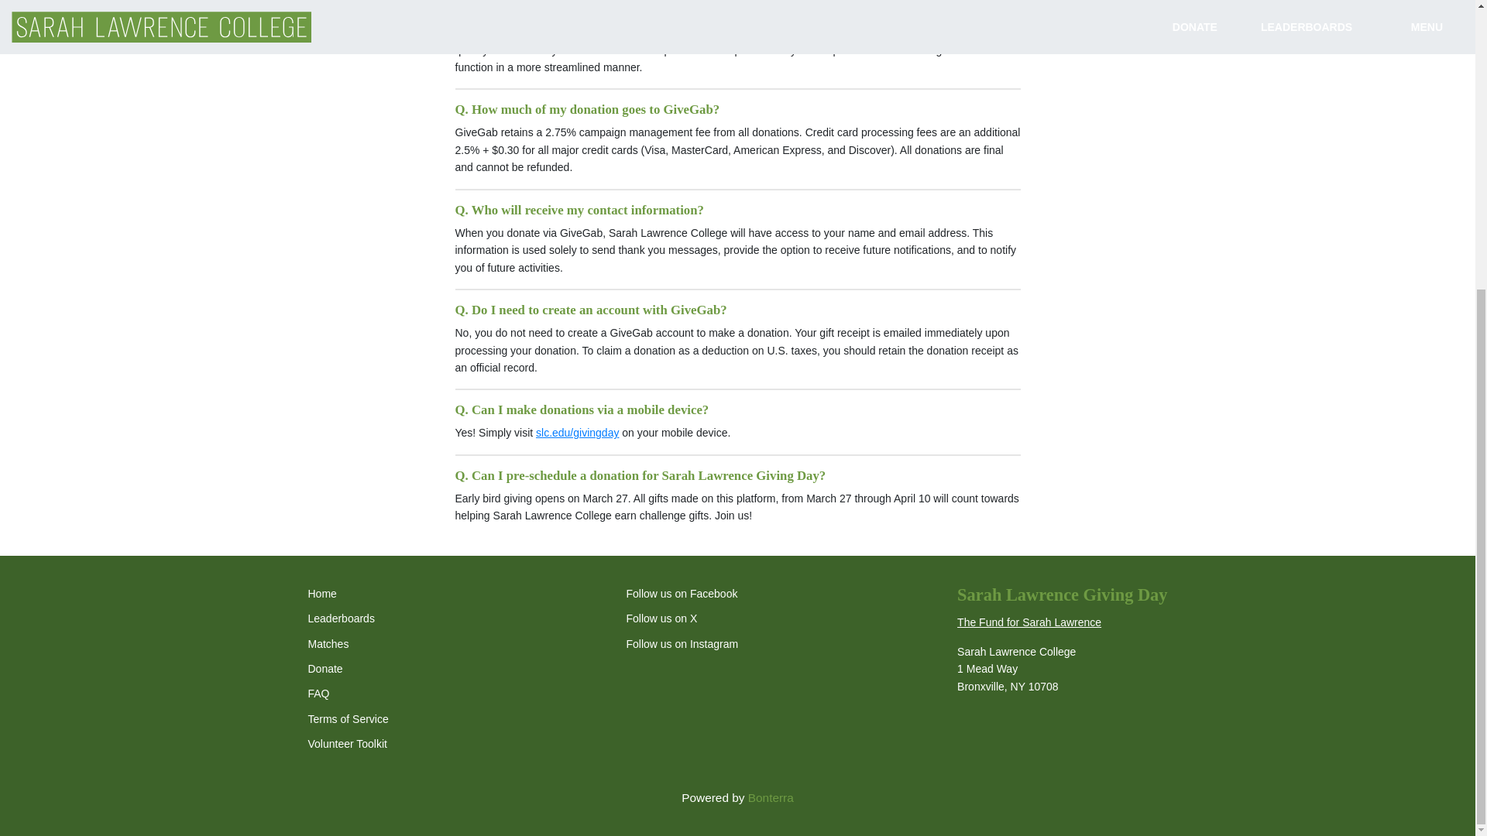 The width and height of the screenshot is (1487, 836). What do you see at coordinates (652, 618) in the screenshot?
I see `Follow us on X` at bounding box center [652, 618].